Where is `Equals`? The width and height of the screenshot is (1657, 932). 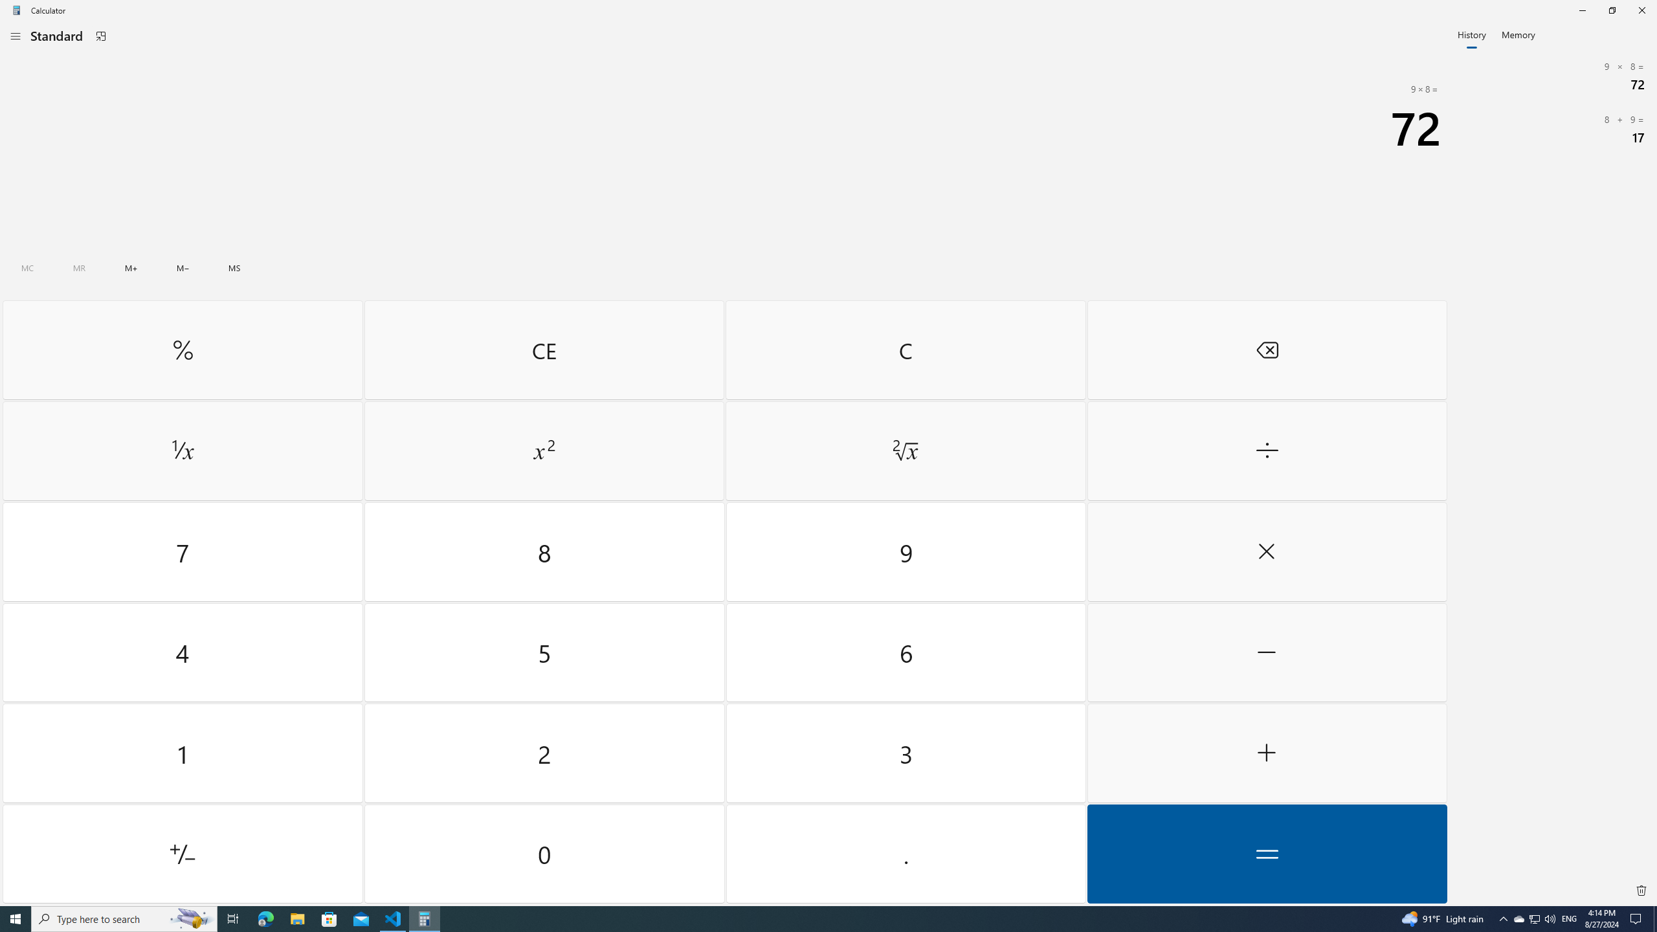
Equals is located at coordinates (1612, 10).